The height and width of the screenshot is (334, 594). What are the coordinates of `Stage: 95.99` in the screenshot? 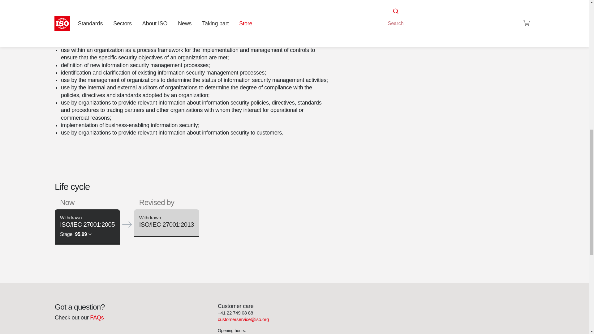 It's located at (75, 234).